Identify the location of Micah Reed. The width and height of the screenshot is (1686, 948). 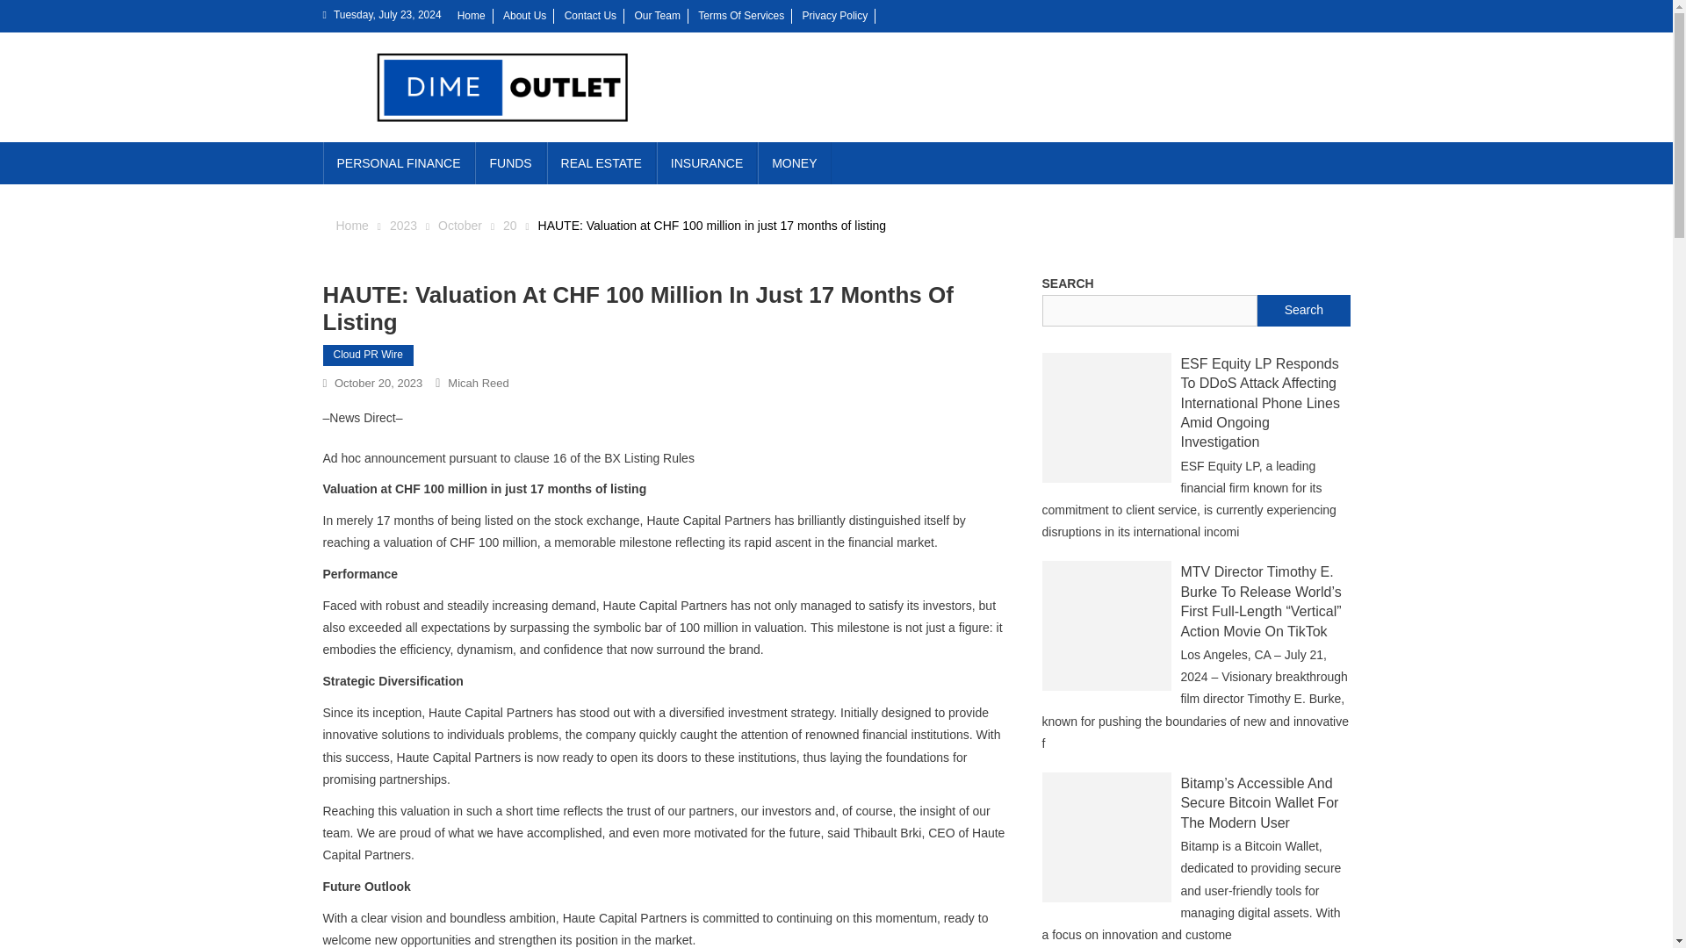
(478, 383).